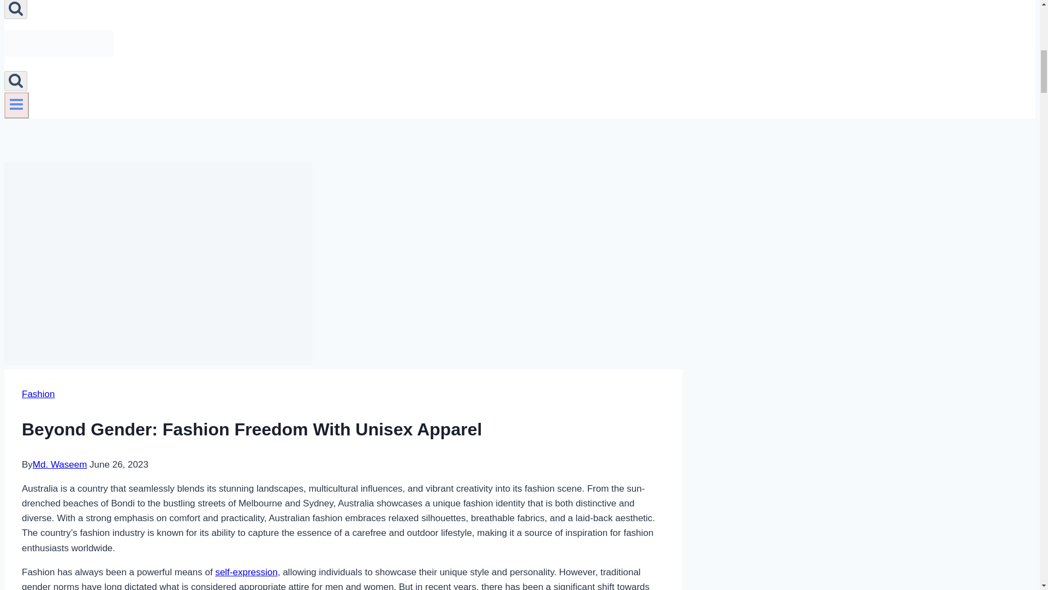  What do you see at coordinates (38, 394) in the screenshot?
I see `Fashion` at bounding box center [38, 394].